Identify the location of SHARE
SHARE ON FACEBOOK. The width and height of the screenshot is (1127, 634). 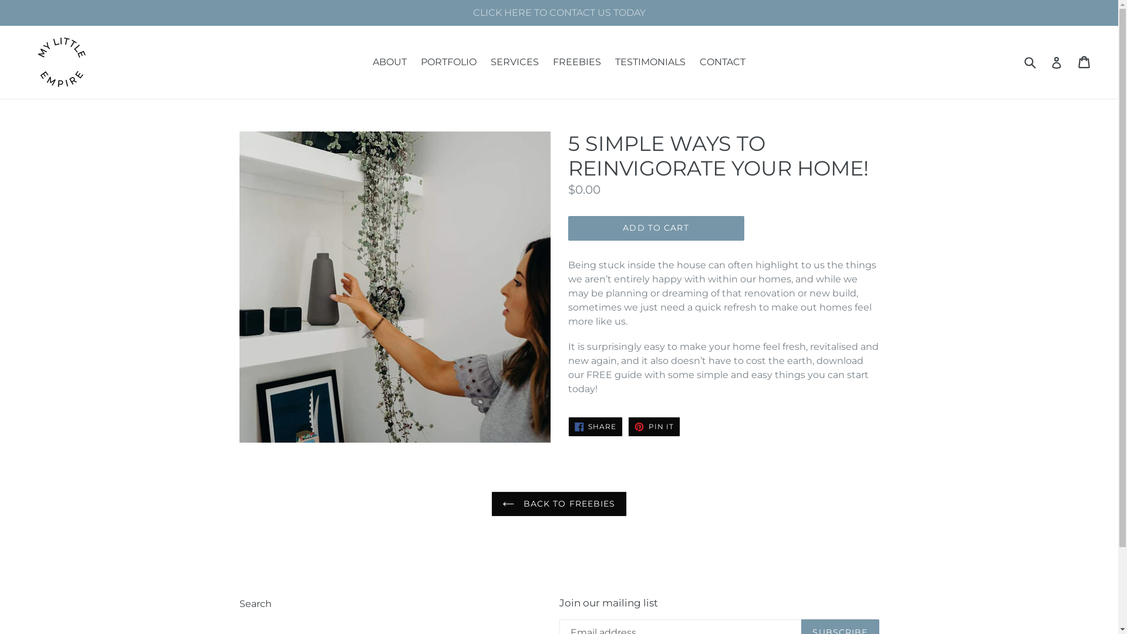
(596, 427).